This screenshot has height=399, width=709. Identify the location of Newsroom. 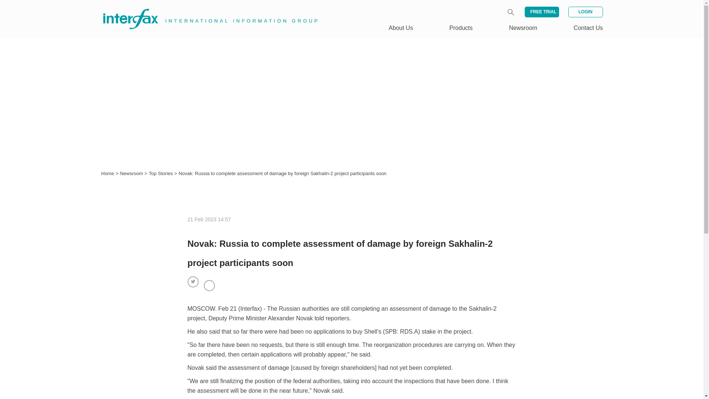
(132, 174).